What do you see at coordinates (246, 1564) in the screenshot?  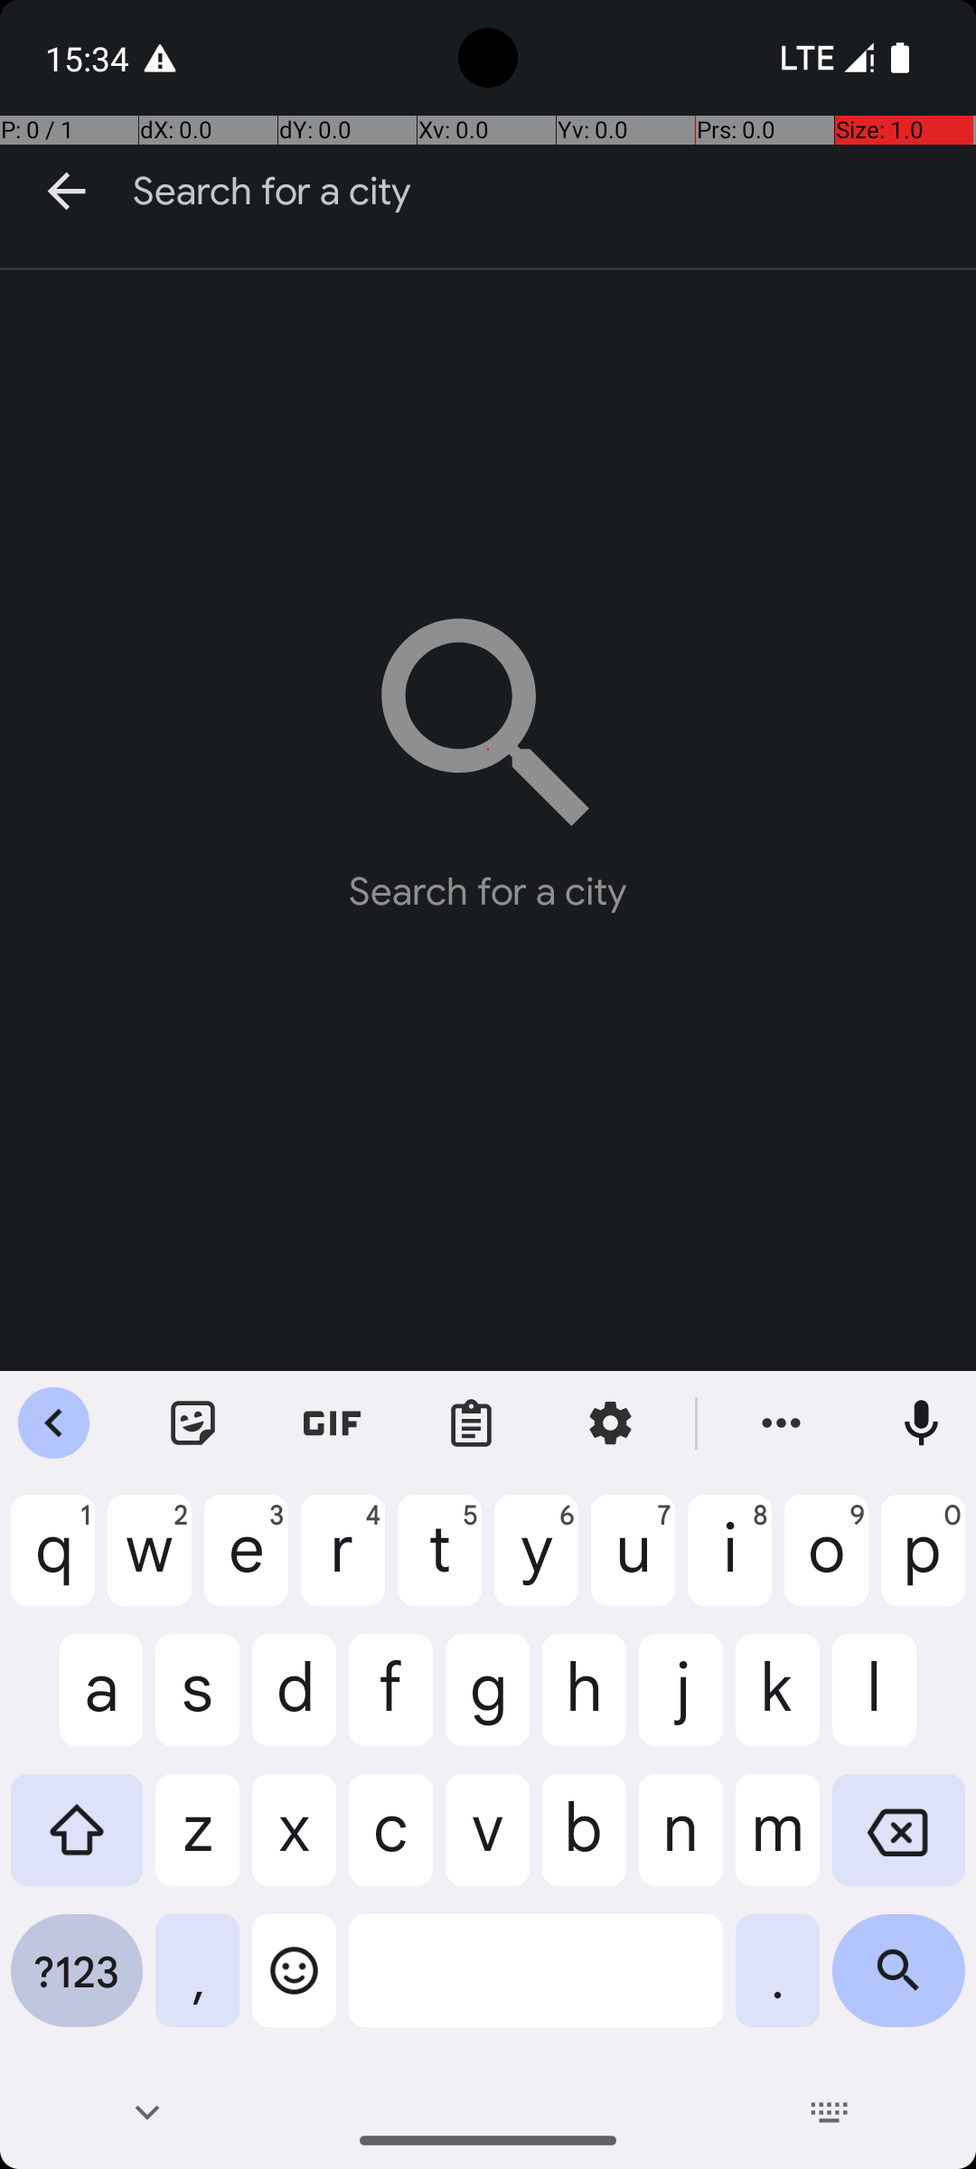 I see `e` at bounding box center [246, 1564].